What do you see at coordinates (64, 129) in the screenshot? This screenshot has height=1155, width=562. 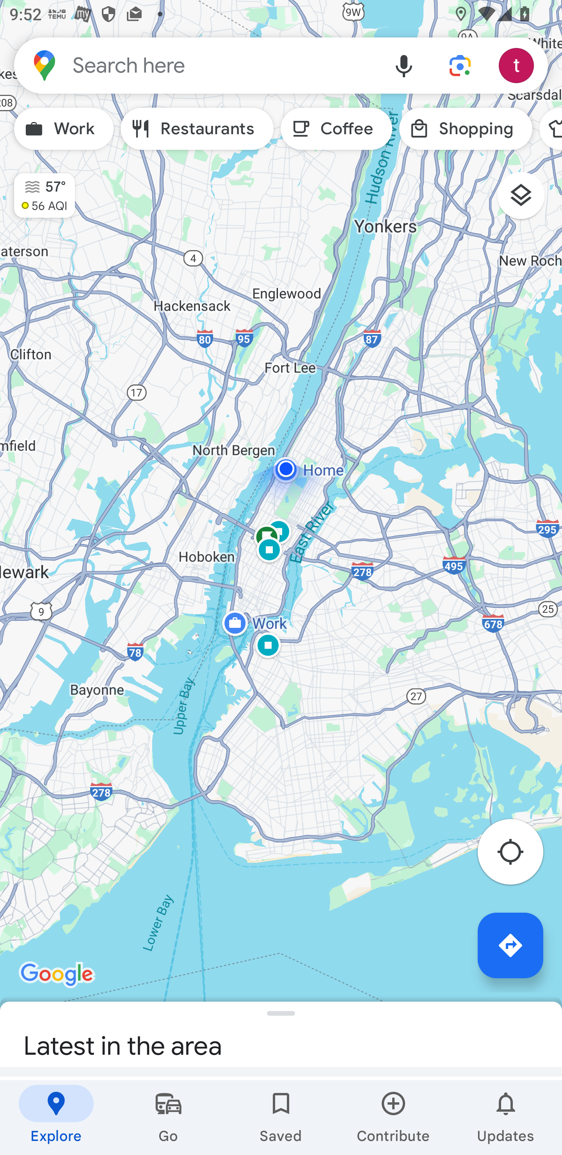 I see `Work` at bounding box center [64, 129].